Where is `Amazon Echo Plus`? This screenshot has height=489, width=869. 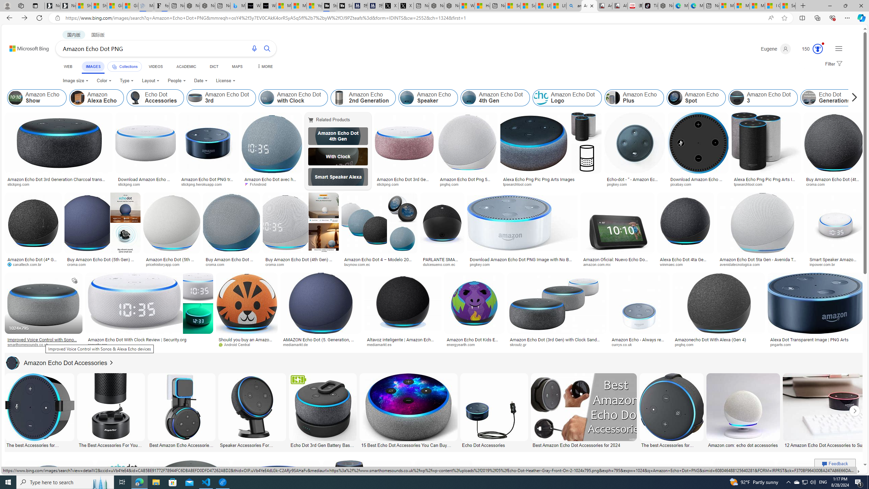
Amazon Echo Plus is located at coordinates (634, 98).